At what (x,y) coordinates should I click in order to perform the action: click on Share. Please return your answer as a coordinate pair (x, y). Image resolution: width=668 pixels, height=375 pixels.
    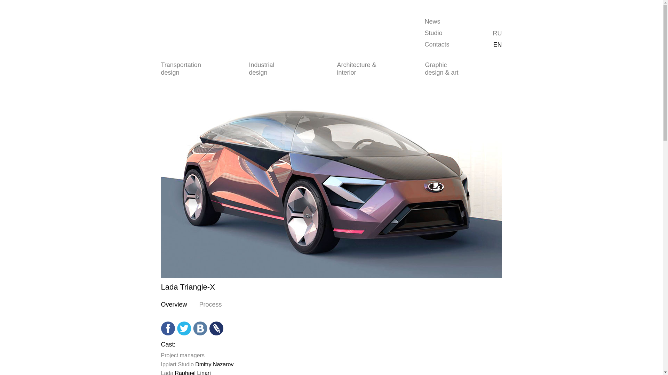
    Looking at the image, I should click on (200, 328).